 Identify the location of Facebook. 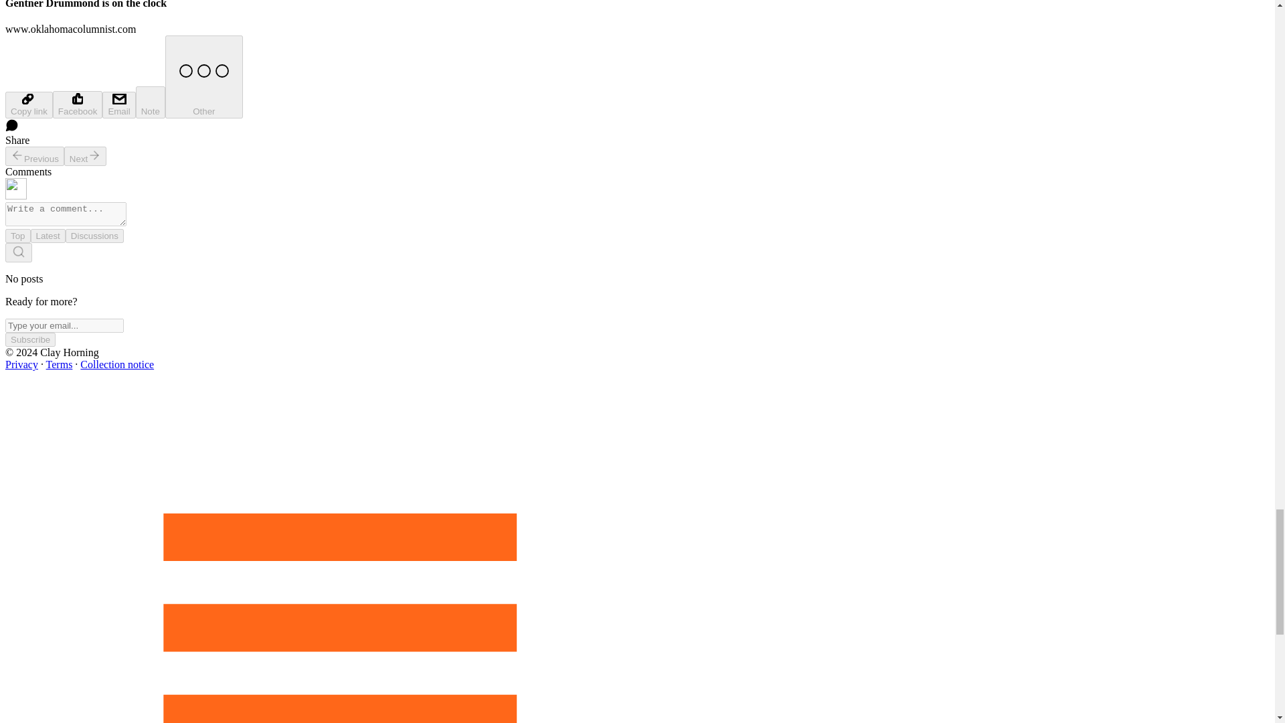
(78, 104).